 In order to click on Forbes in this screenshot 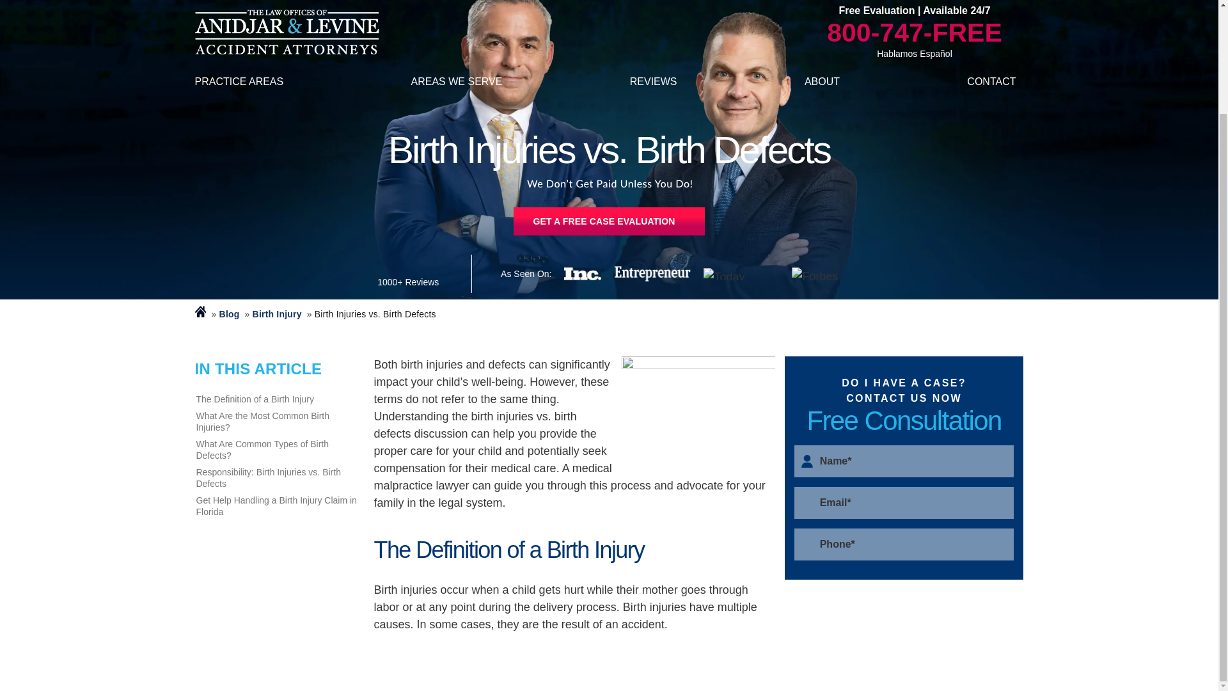, I will do `click(819, 274)`.